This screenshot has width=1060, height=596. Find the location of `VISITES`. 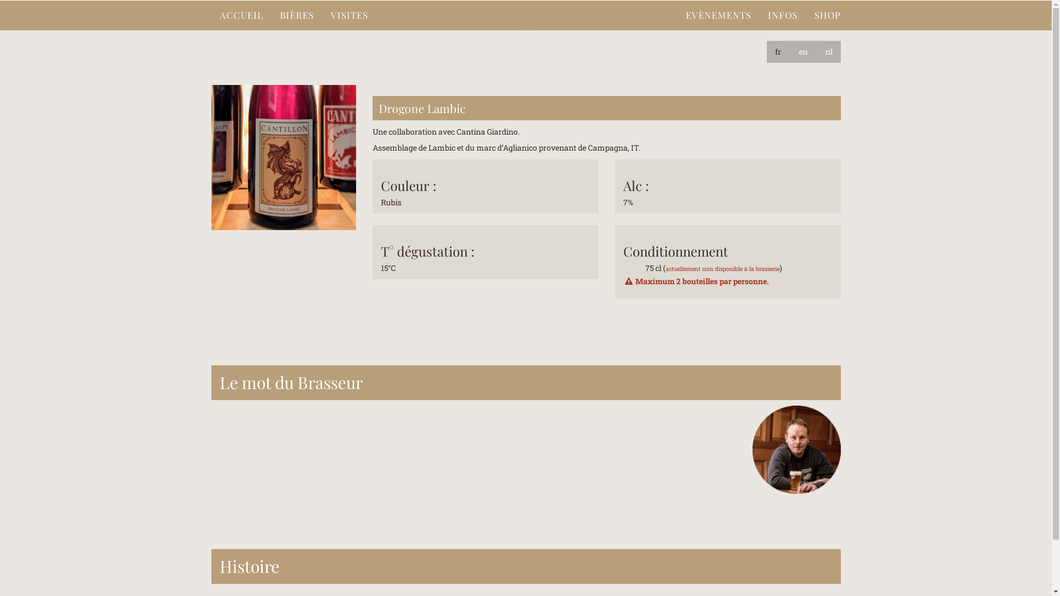

VISITES is located at coordinates (349, 15).